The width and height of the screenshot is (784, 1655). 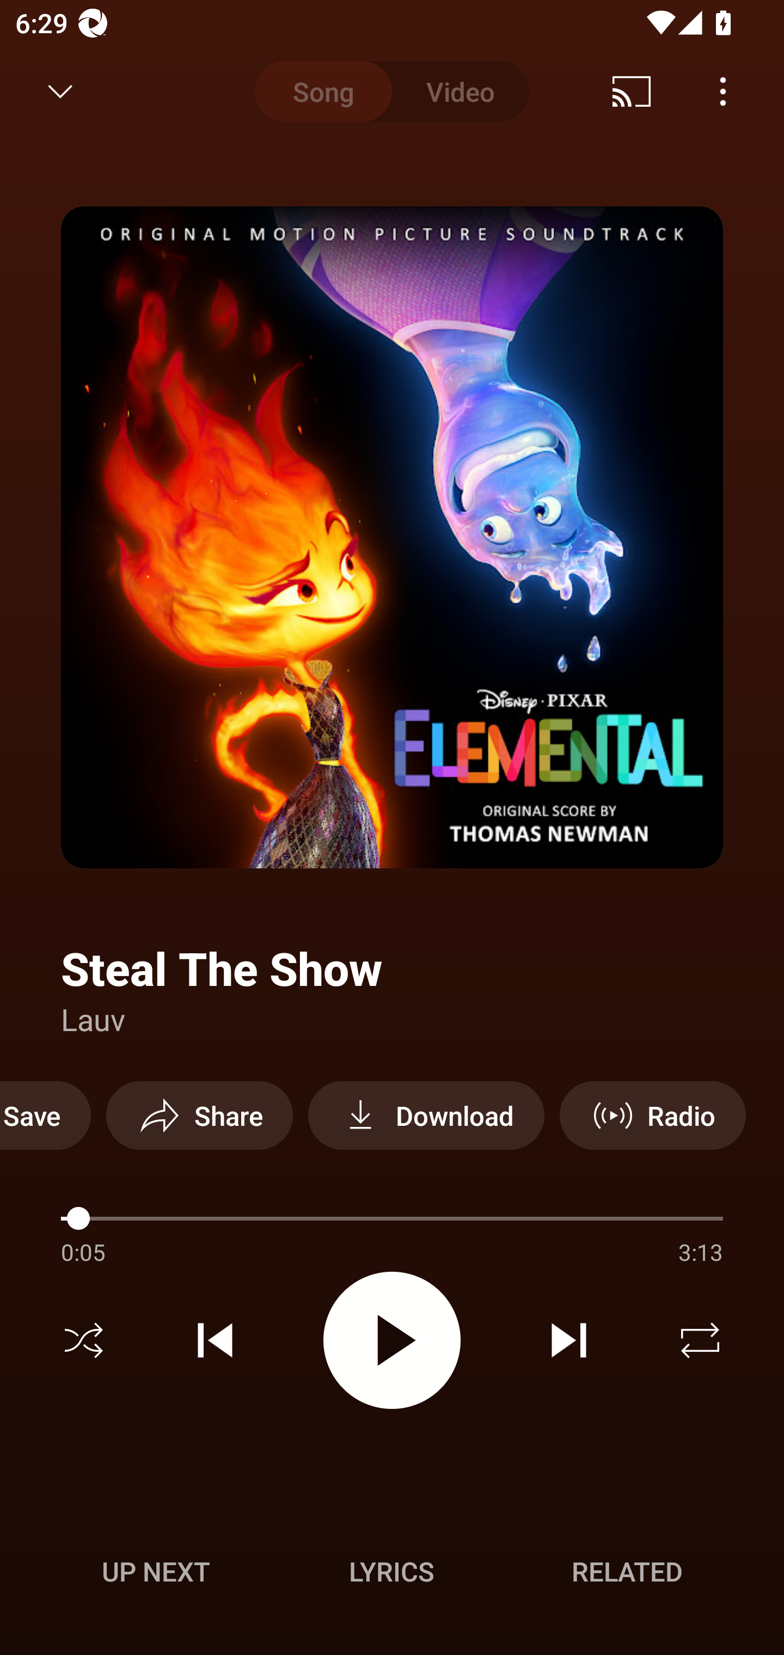 What do you see at coordinates (215, 1340) in the screenshot?
I see `Previous track` at bounding box center [215, 1340].